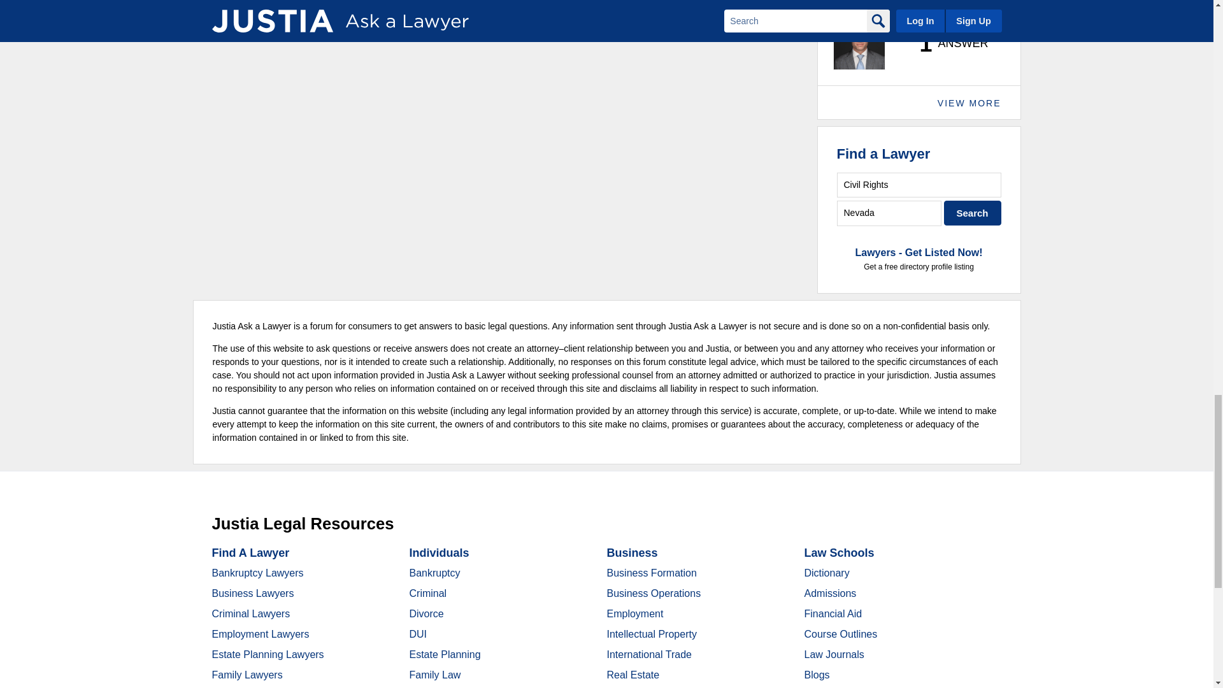 This screenshot has height=688, width=1223. What do you see at coordinates (873, 6) in the screenshot?
I see `Ask a Lawyer - Leaderboard - Lawyer Name` at bounding box center [873, 6].